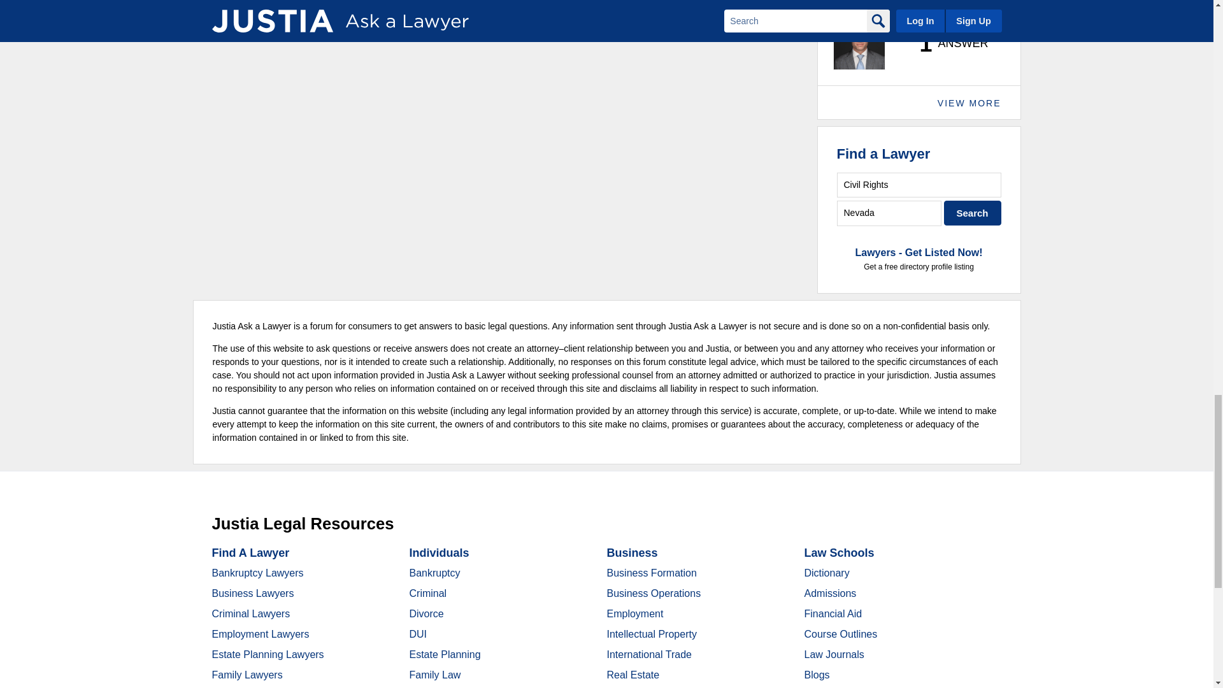 This screenshot has height=688, width=1223. What do you see at coordinates (873, 6) in the screenshot?
I see `Ask a Lawyer - Leaderboard - Lawyer Name` at bounding box center [873, 6].